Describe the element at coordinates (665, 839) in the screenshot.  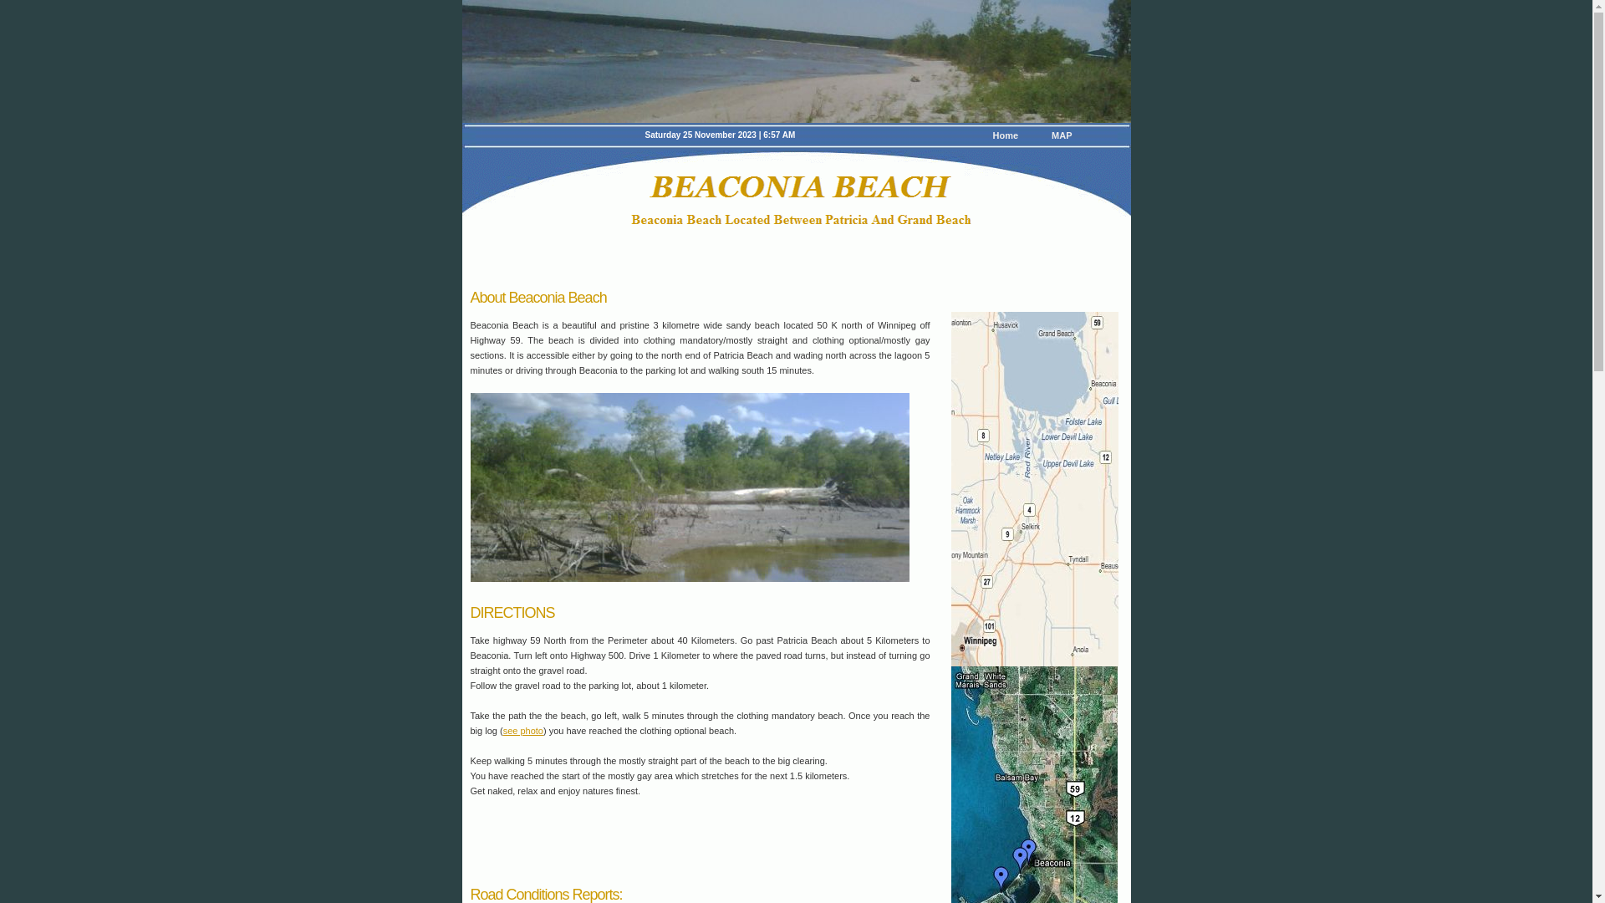
I see `Advertisement` at that location.